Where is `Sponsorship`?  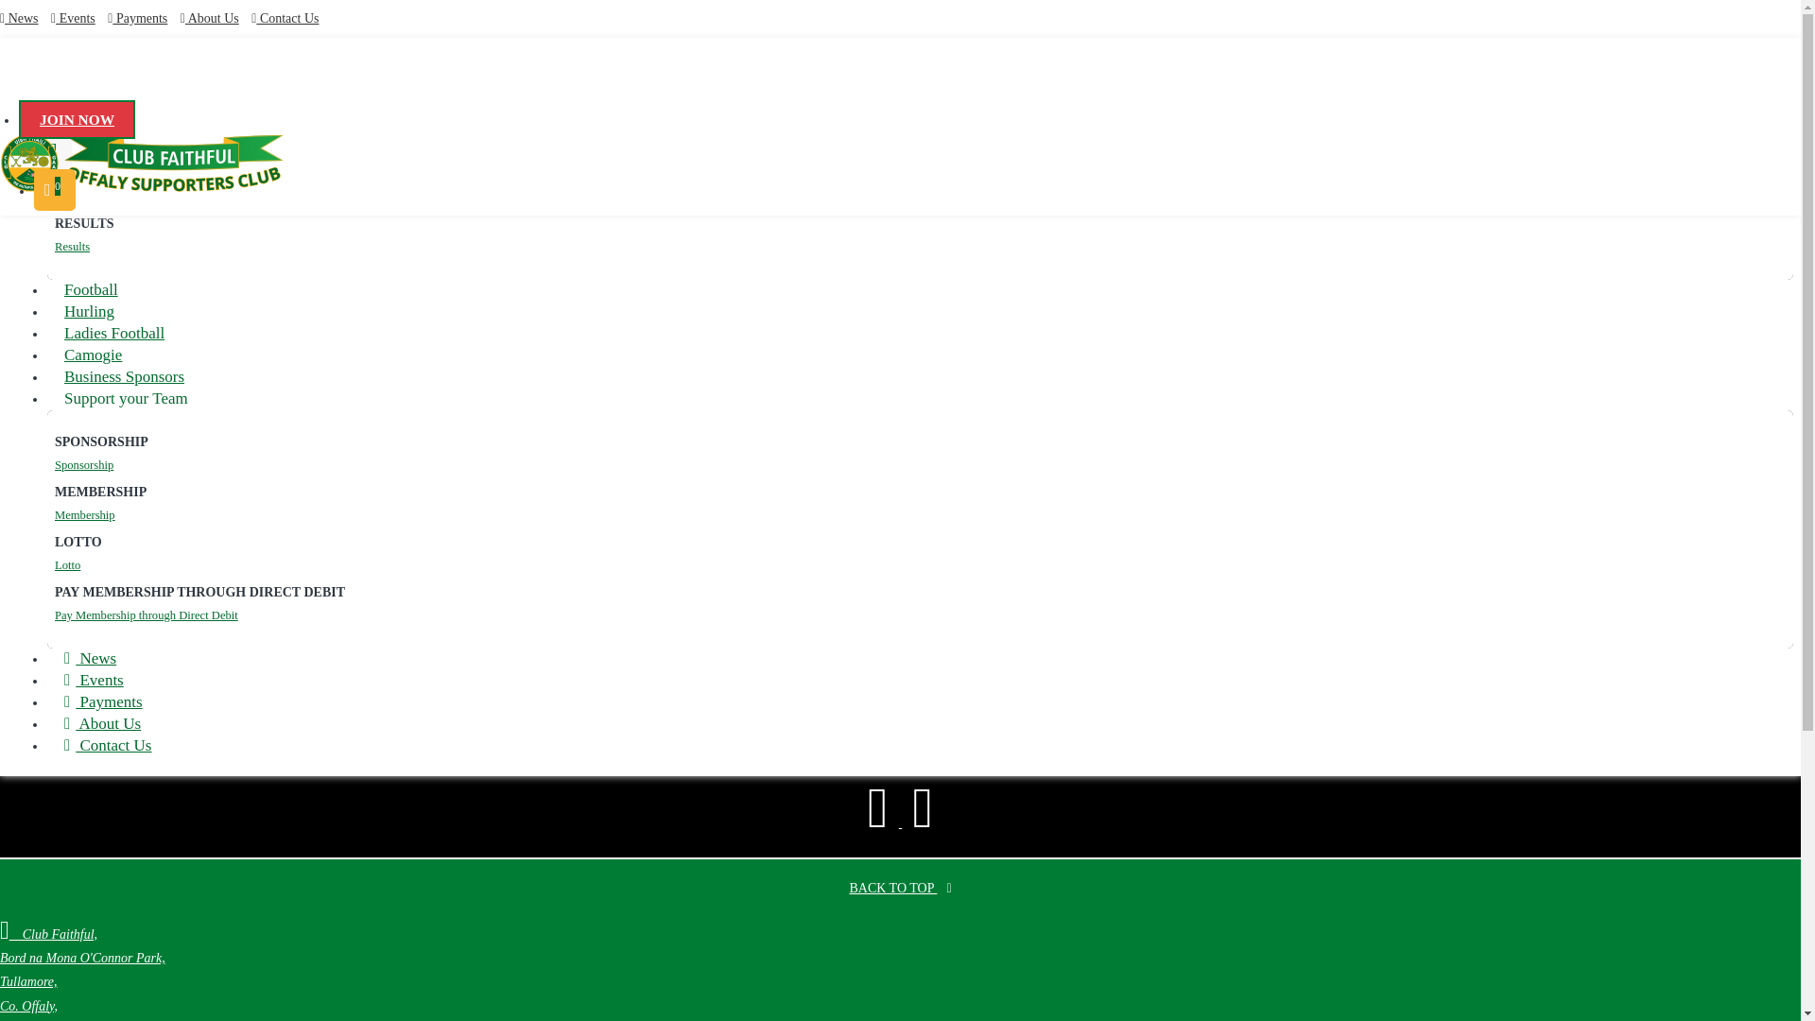
Sponsorship is located at coordinates (916, 465).